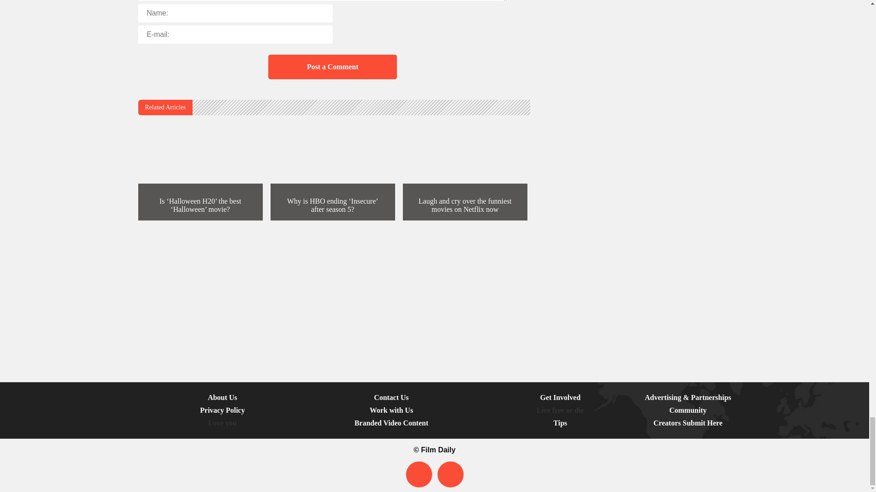 The height and width of the screenshot is (492, 876). What do you see at coordinates (332, 67) in the screenshot?
I see `Post a Comment` at bounding box center [332, 67].